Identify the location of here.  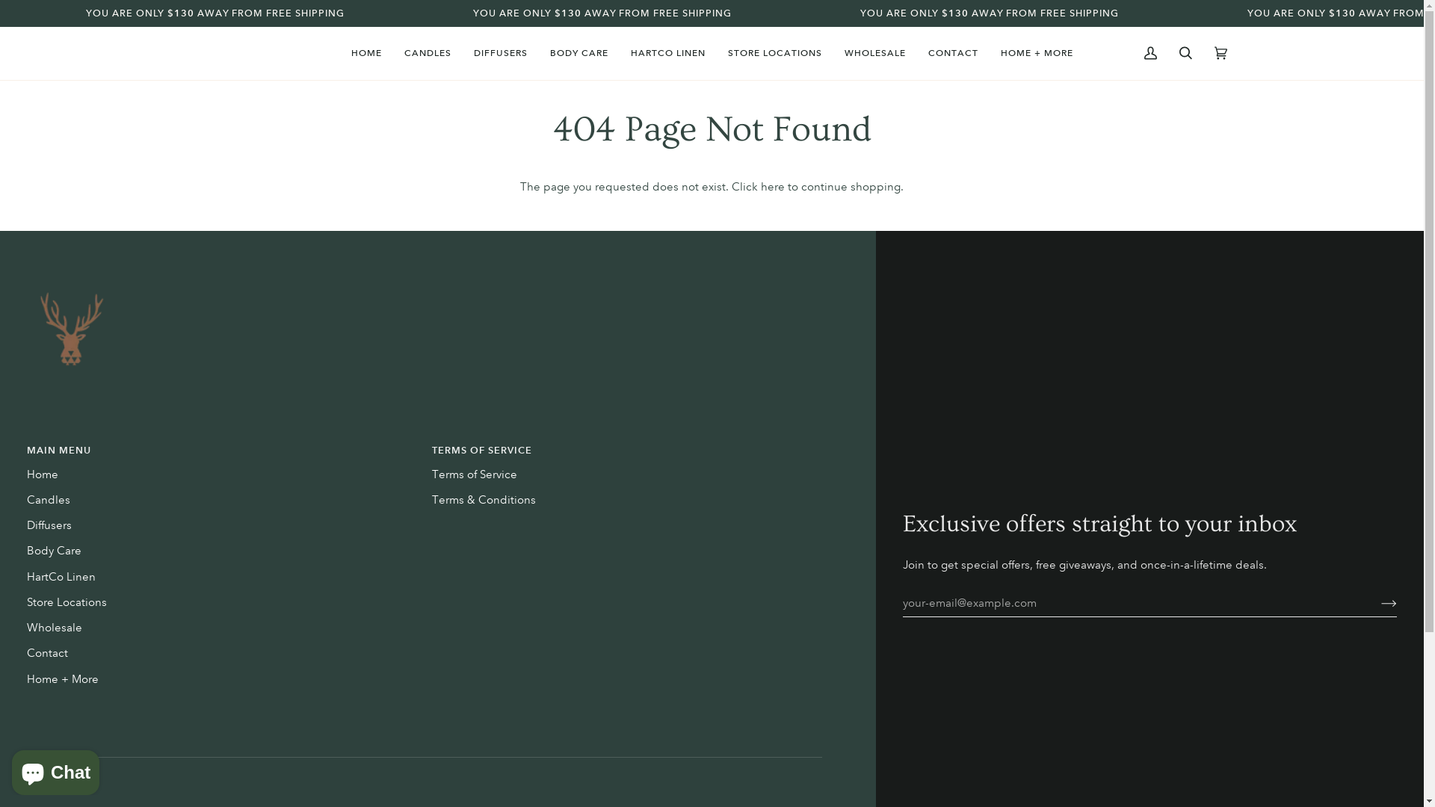
(773, 187).